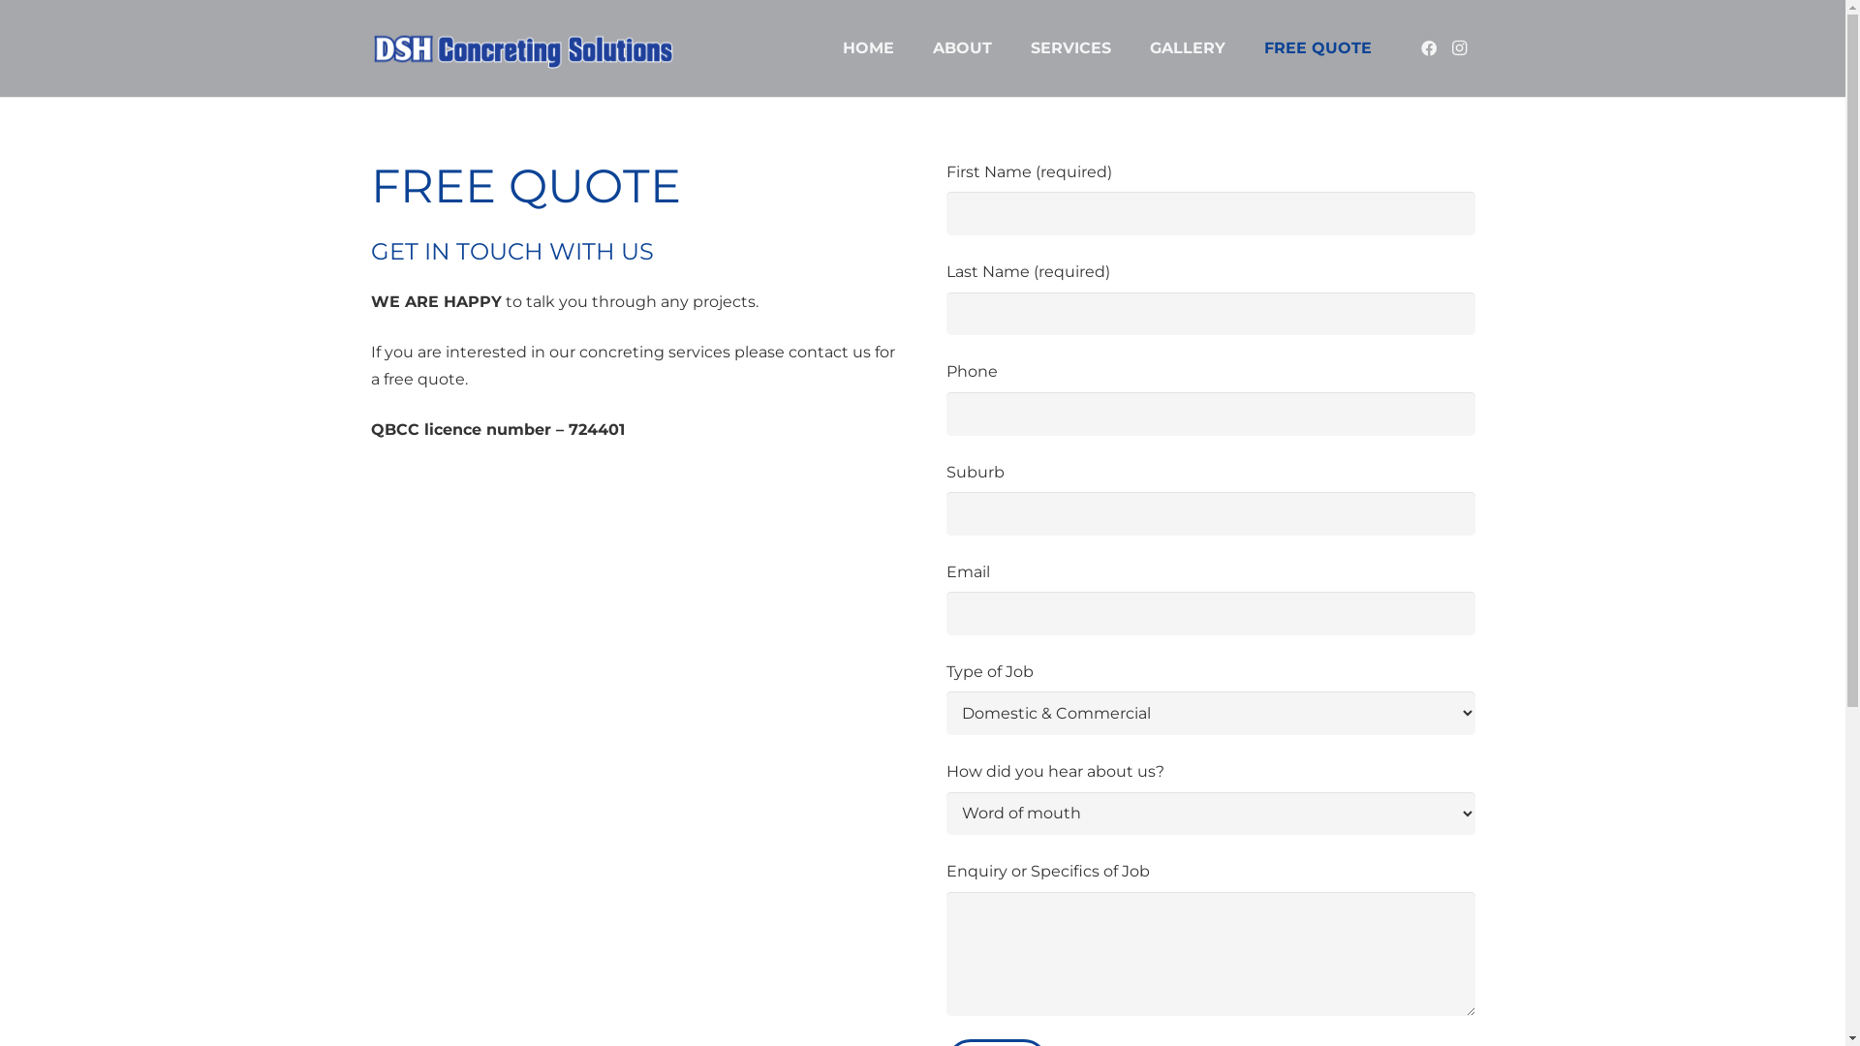  I want to click on Facebook, so click(1429, 48).